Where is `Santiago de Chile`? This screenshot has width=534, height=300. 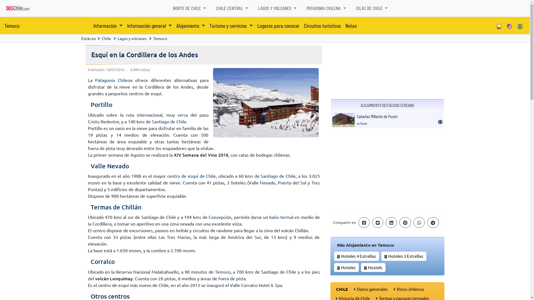
Santiago de Chile is located at coordinates (169, 121).